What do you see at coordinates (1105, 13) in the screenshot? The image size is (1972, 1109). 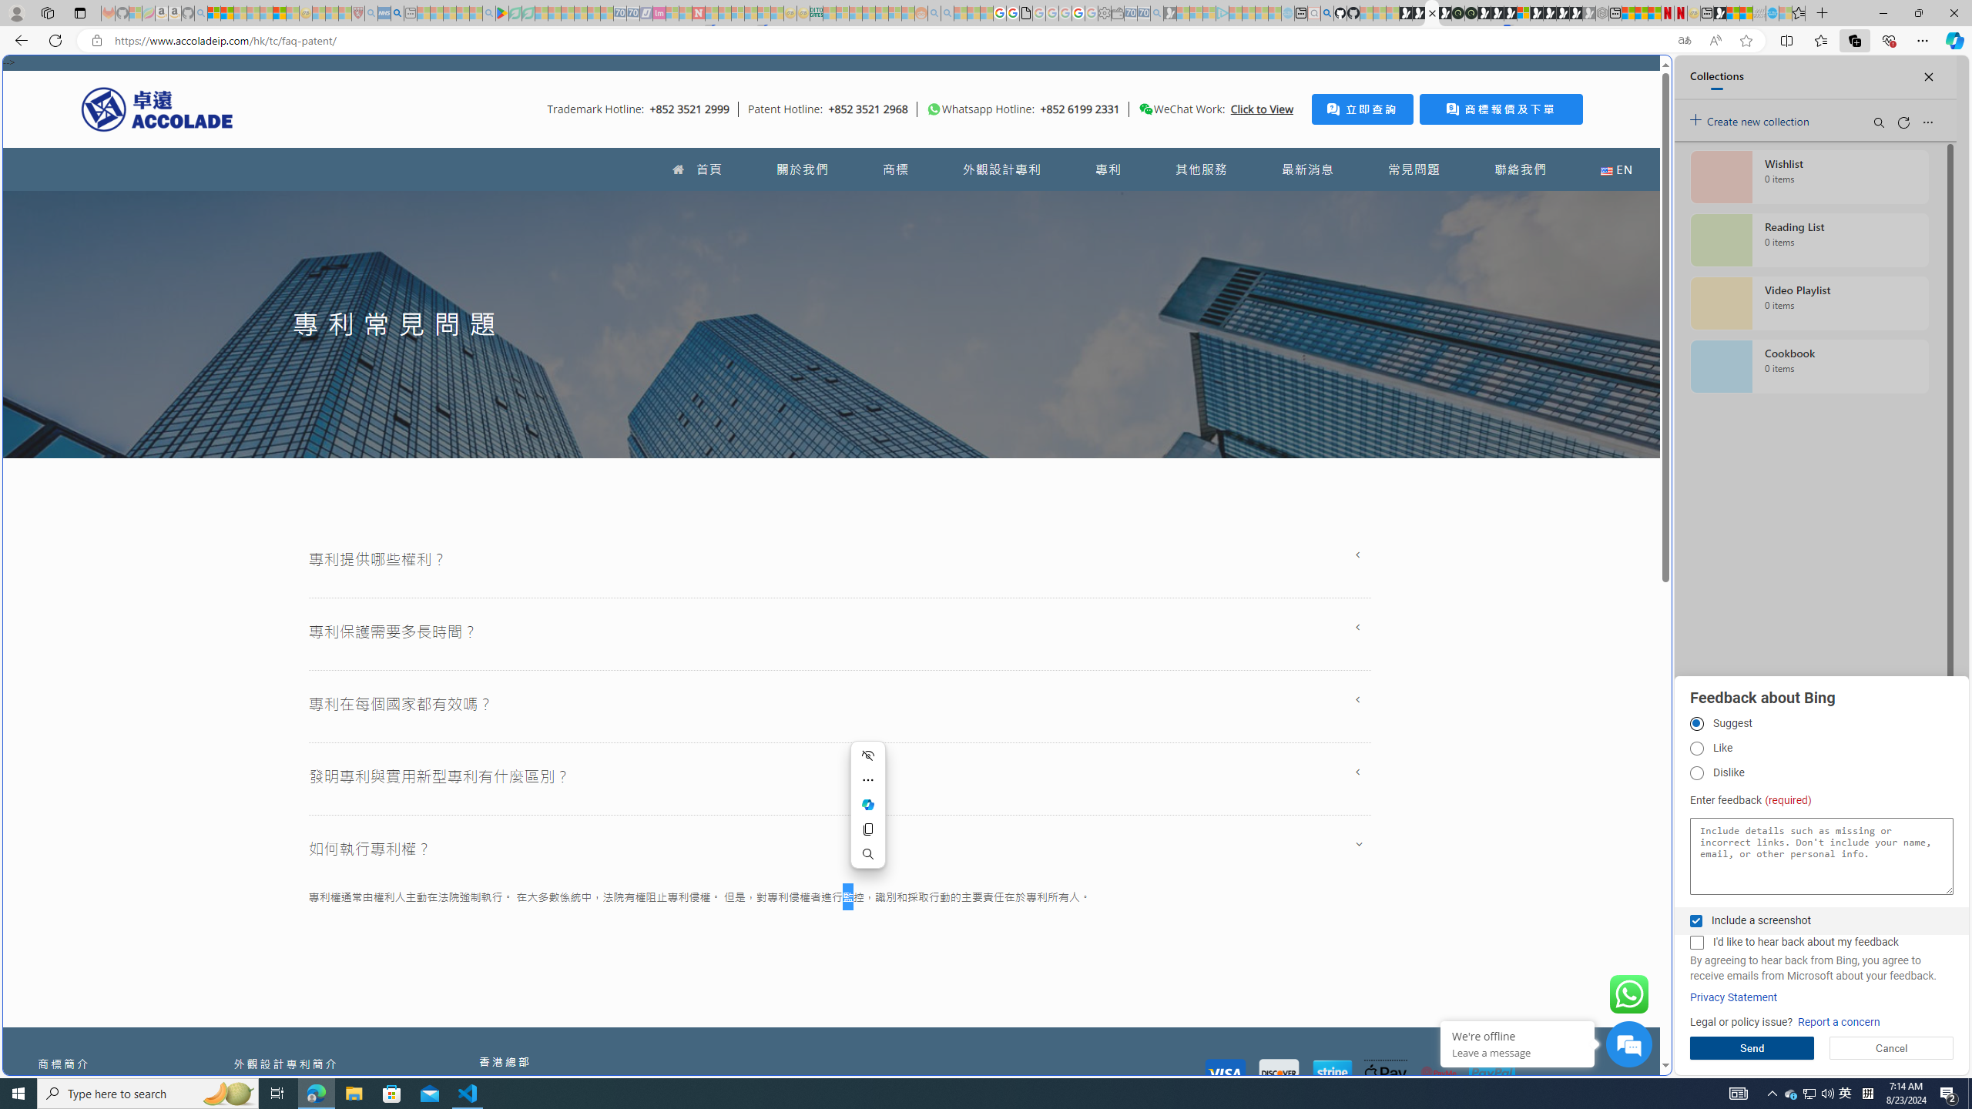 I see `Settings - Sleeping` at bounding box center [1105, 13].